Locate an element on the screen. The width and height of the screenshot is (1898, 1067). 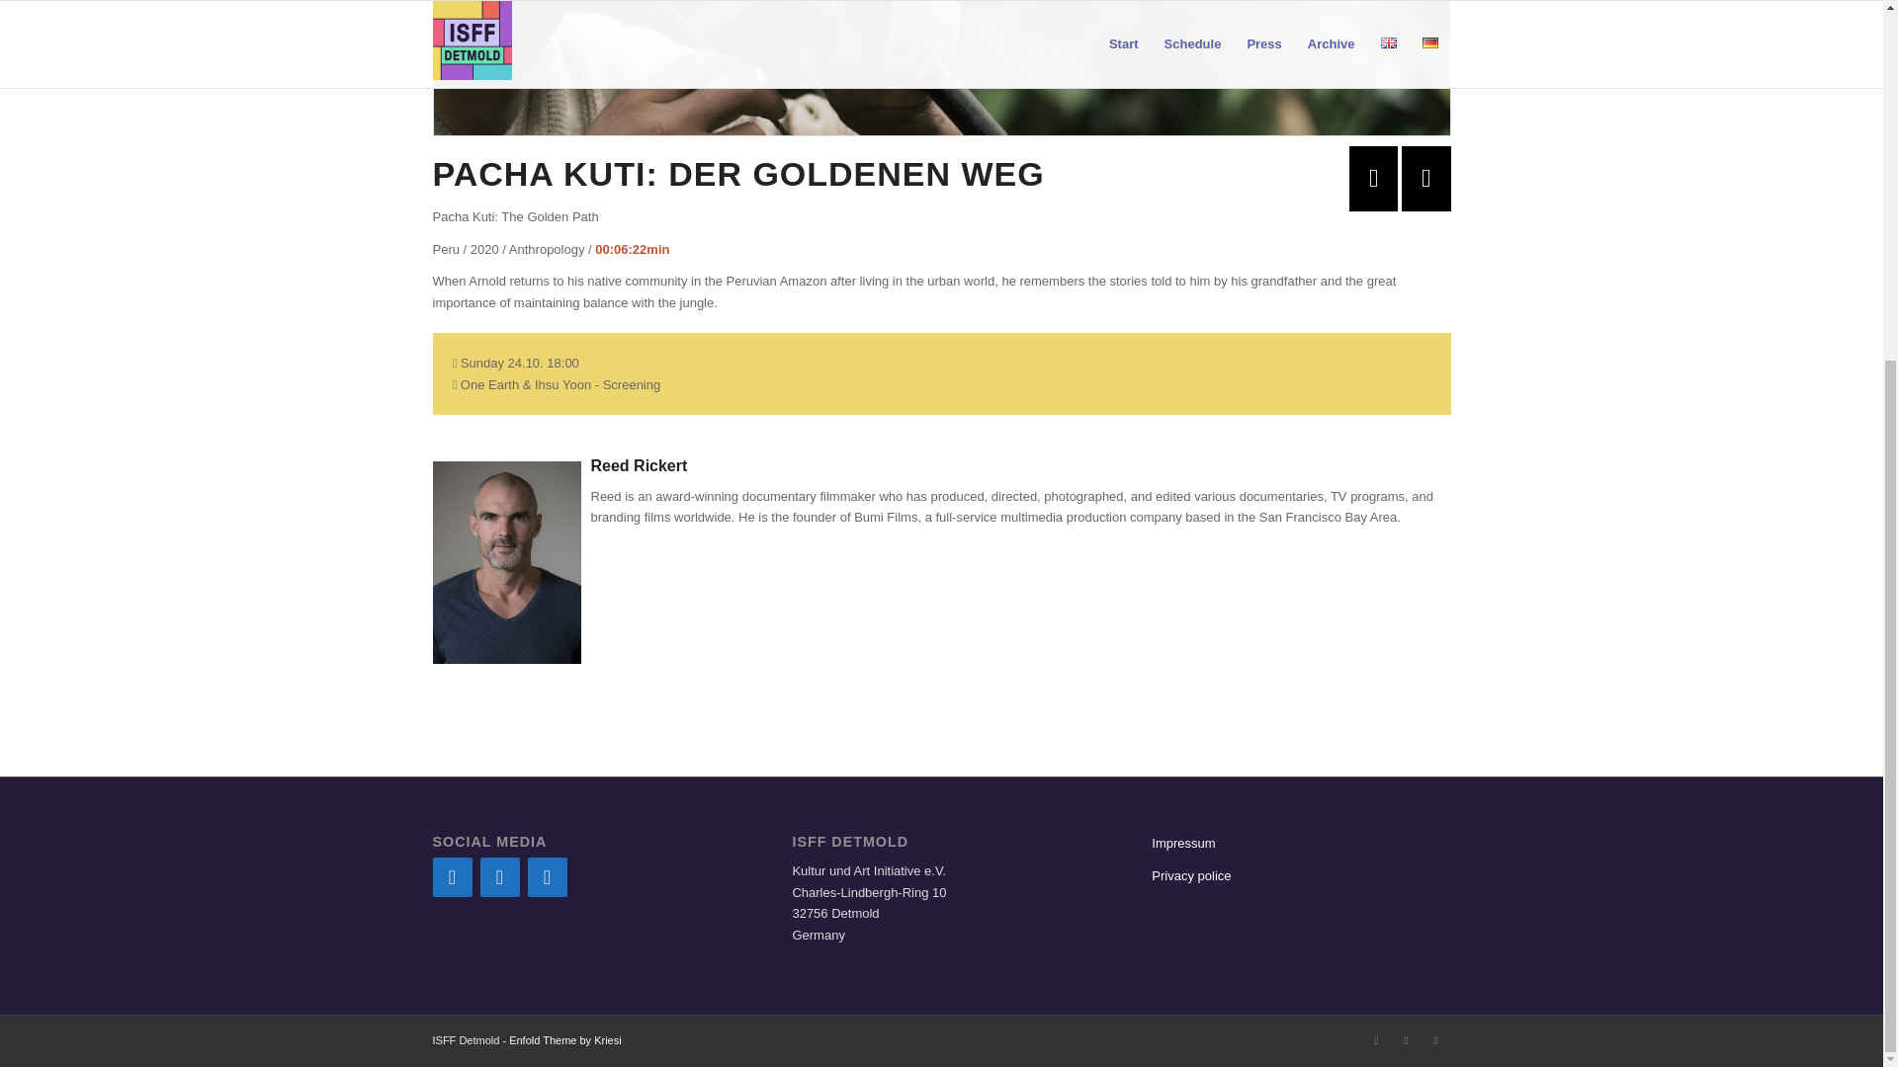
Facebook is located at coordinates (453, 877).